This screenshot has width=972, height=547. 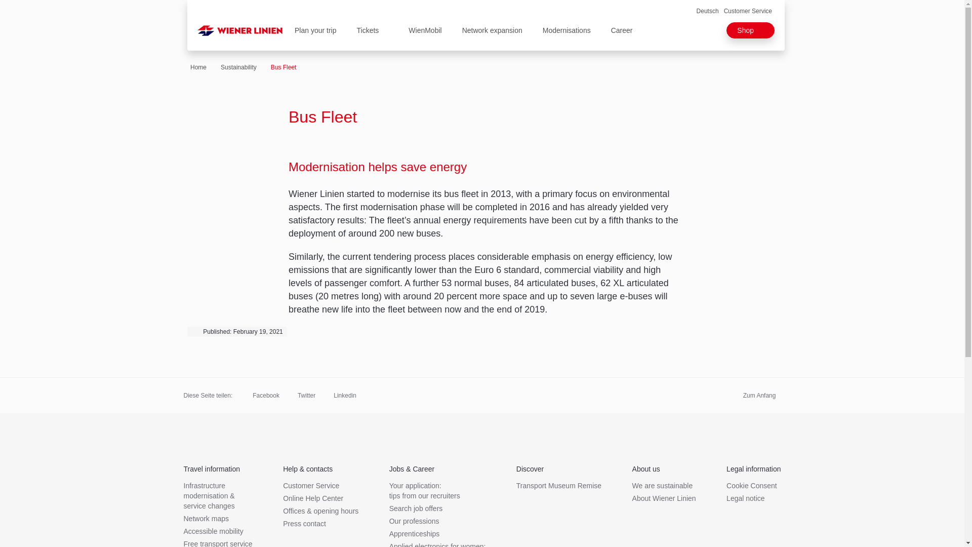 I want to click on WienMobil, so click(x=420, y=30).